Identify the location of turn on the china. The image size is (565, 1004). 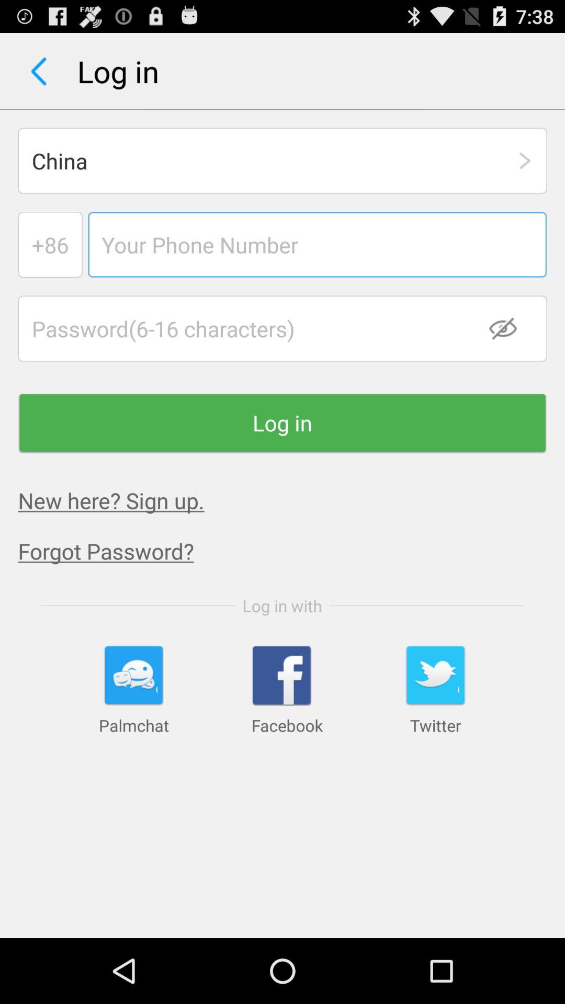
(282, 161).